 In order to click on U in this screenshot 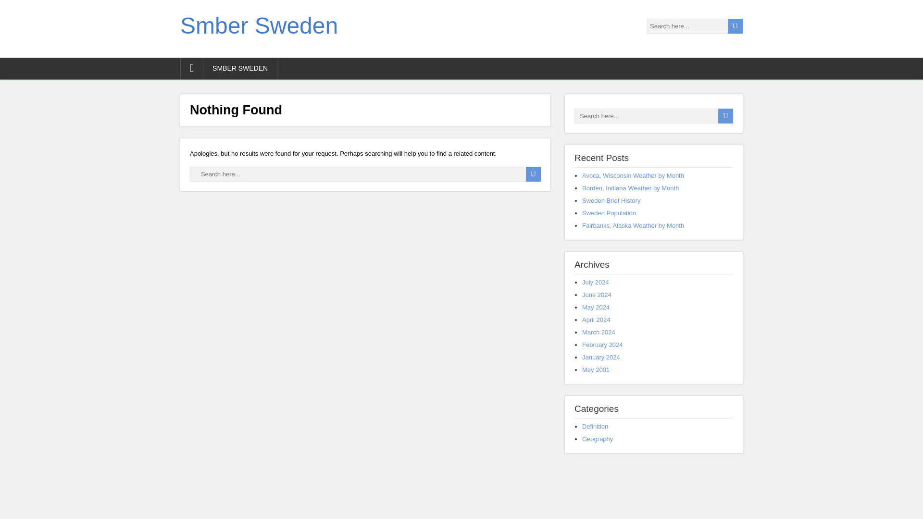, I will do `click(534, 174)`.